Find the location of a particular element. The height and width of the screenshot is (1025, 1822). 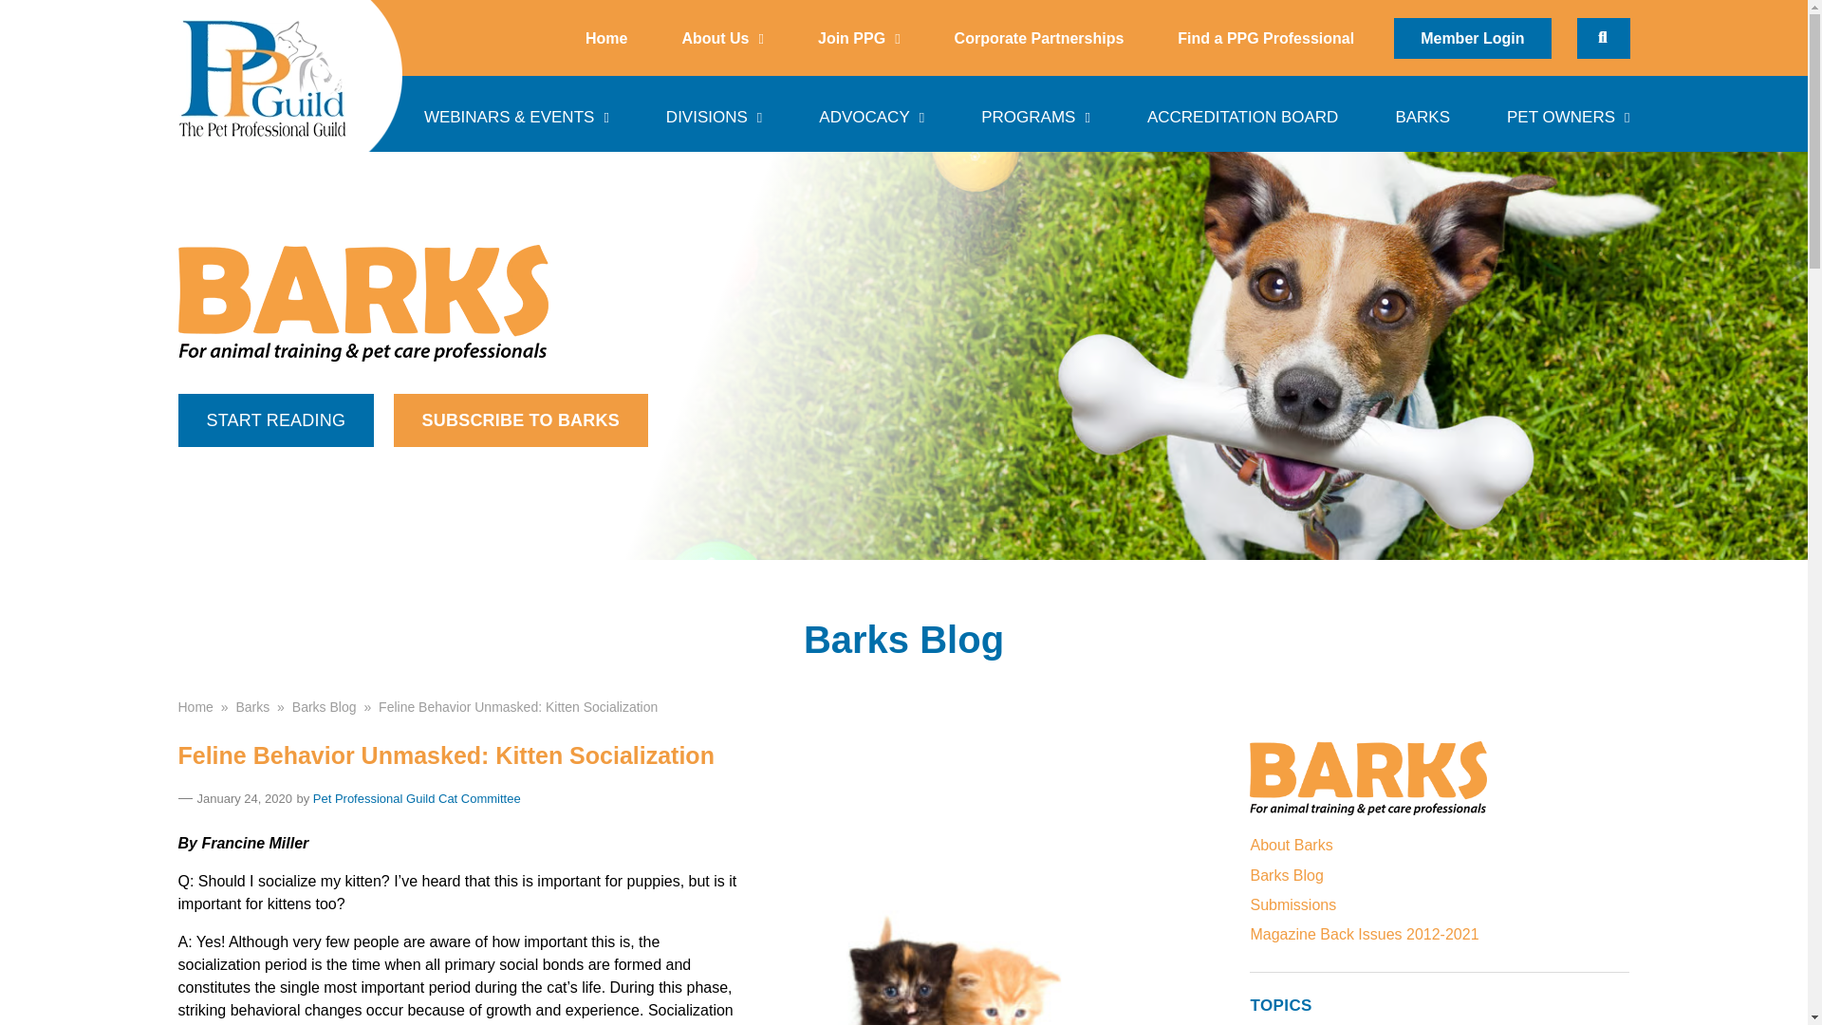

Join PPG is located at coordinates (858, 38).